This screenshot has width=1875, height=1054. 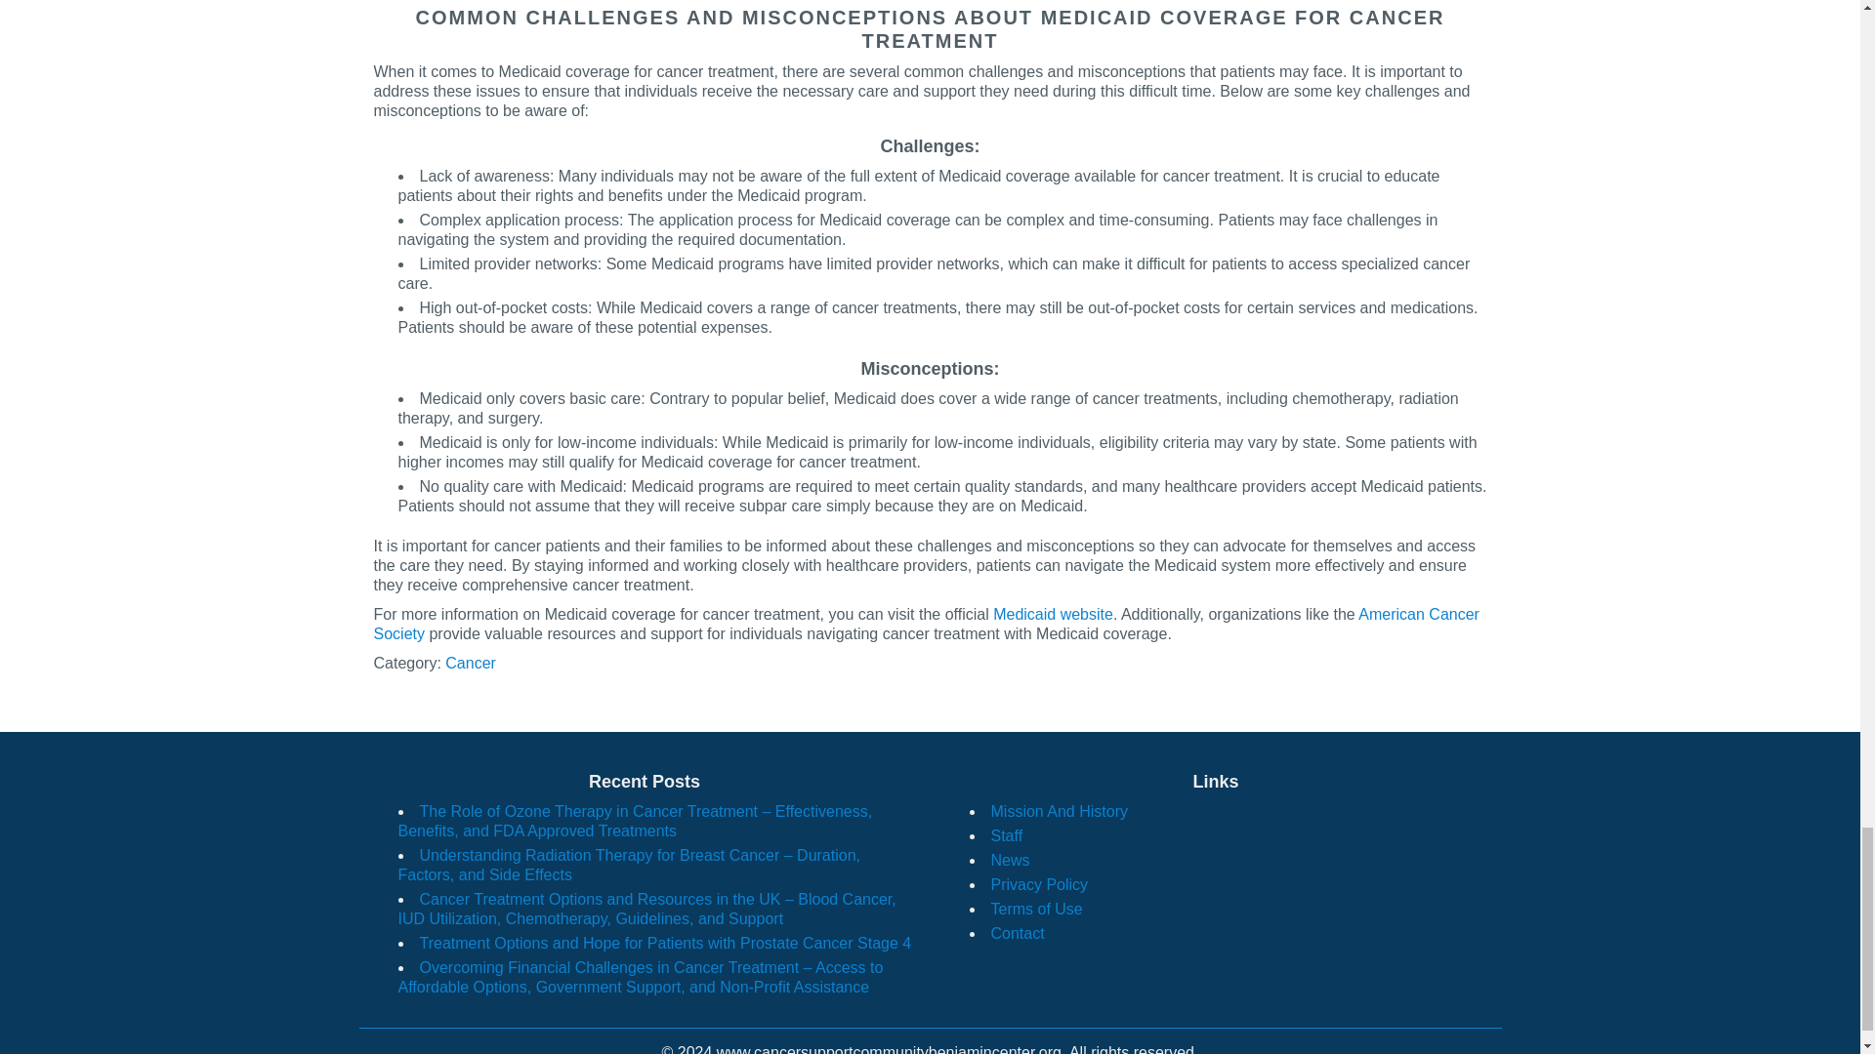 What do you see at coordinates (1010, 859) in the screenshot?
I see `News` at bounding box center [1010, 859].